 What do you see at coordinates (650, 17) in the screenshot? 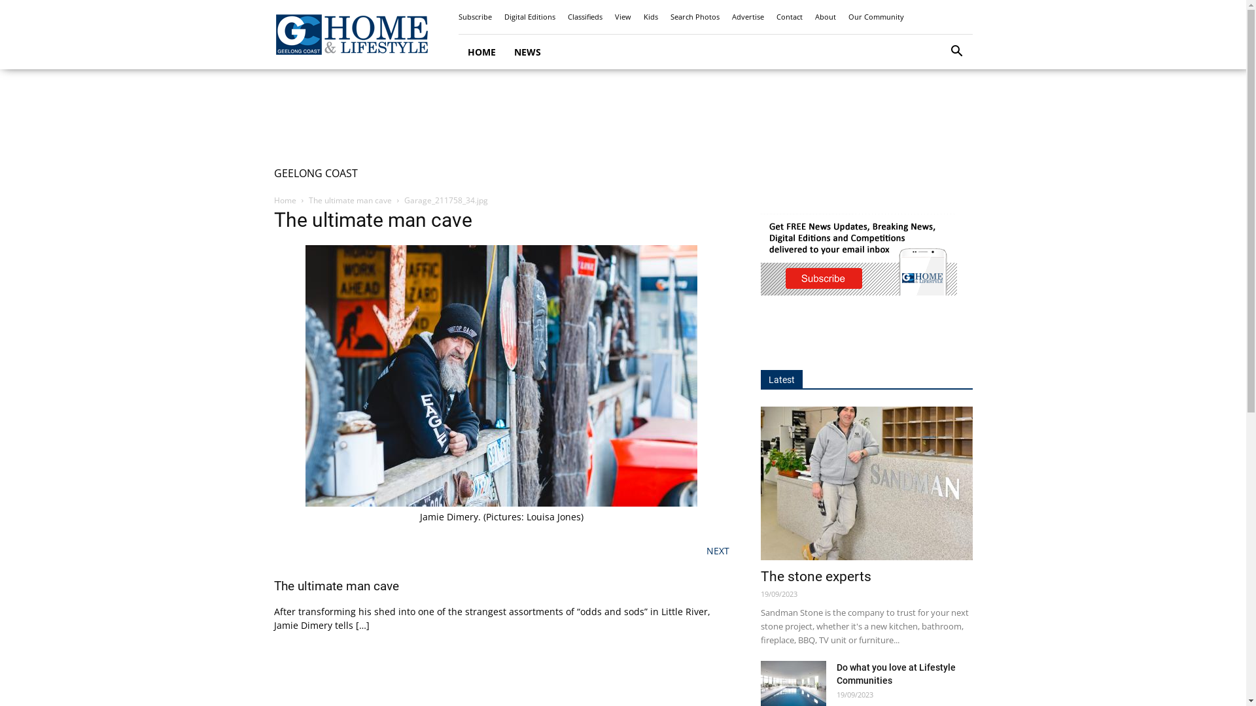
I see `Kids` at bounding box center [650, 17].